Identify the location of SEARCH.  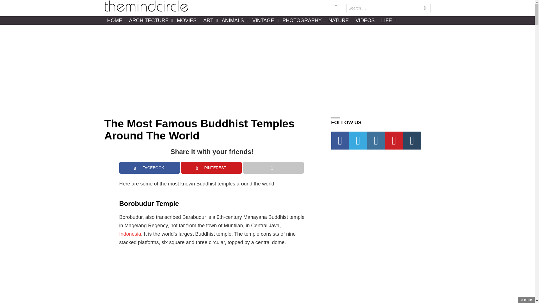
(424, 8).